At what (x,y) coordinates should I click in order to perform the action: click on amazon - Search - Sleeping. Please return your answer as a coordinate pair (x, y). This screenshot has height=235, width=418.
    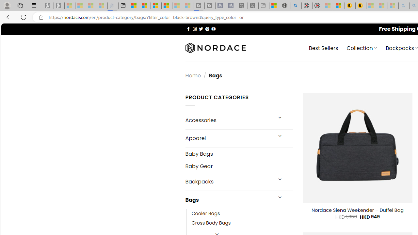
    Looking at the image, I should click on (404, 6).